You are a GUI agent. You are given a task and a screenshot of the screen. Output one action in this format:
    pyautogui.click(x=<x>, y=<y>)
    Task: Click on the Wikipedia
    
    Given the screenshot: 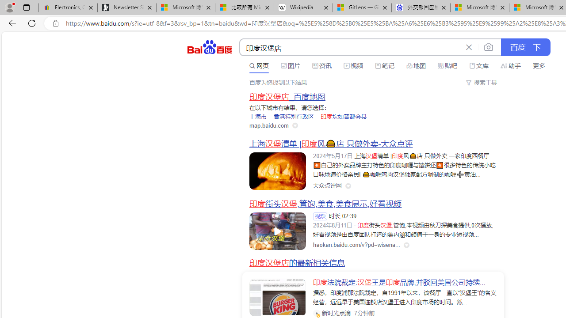 What is the action you would take?
    pyautogui.click(x=303, y=8)
    